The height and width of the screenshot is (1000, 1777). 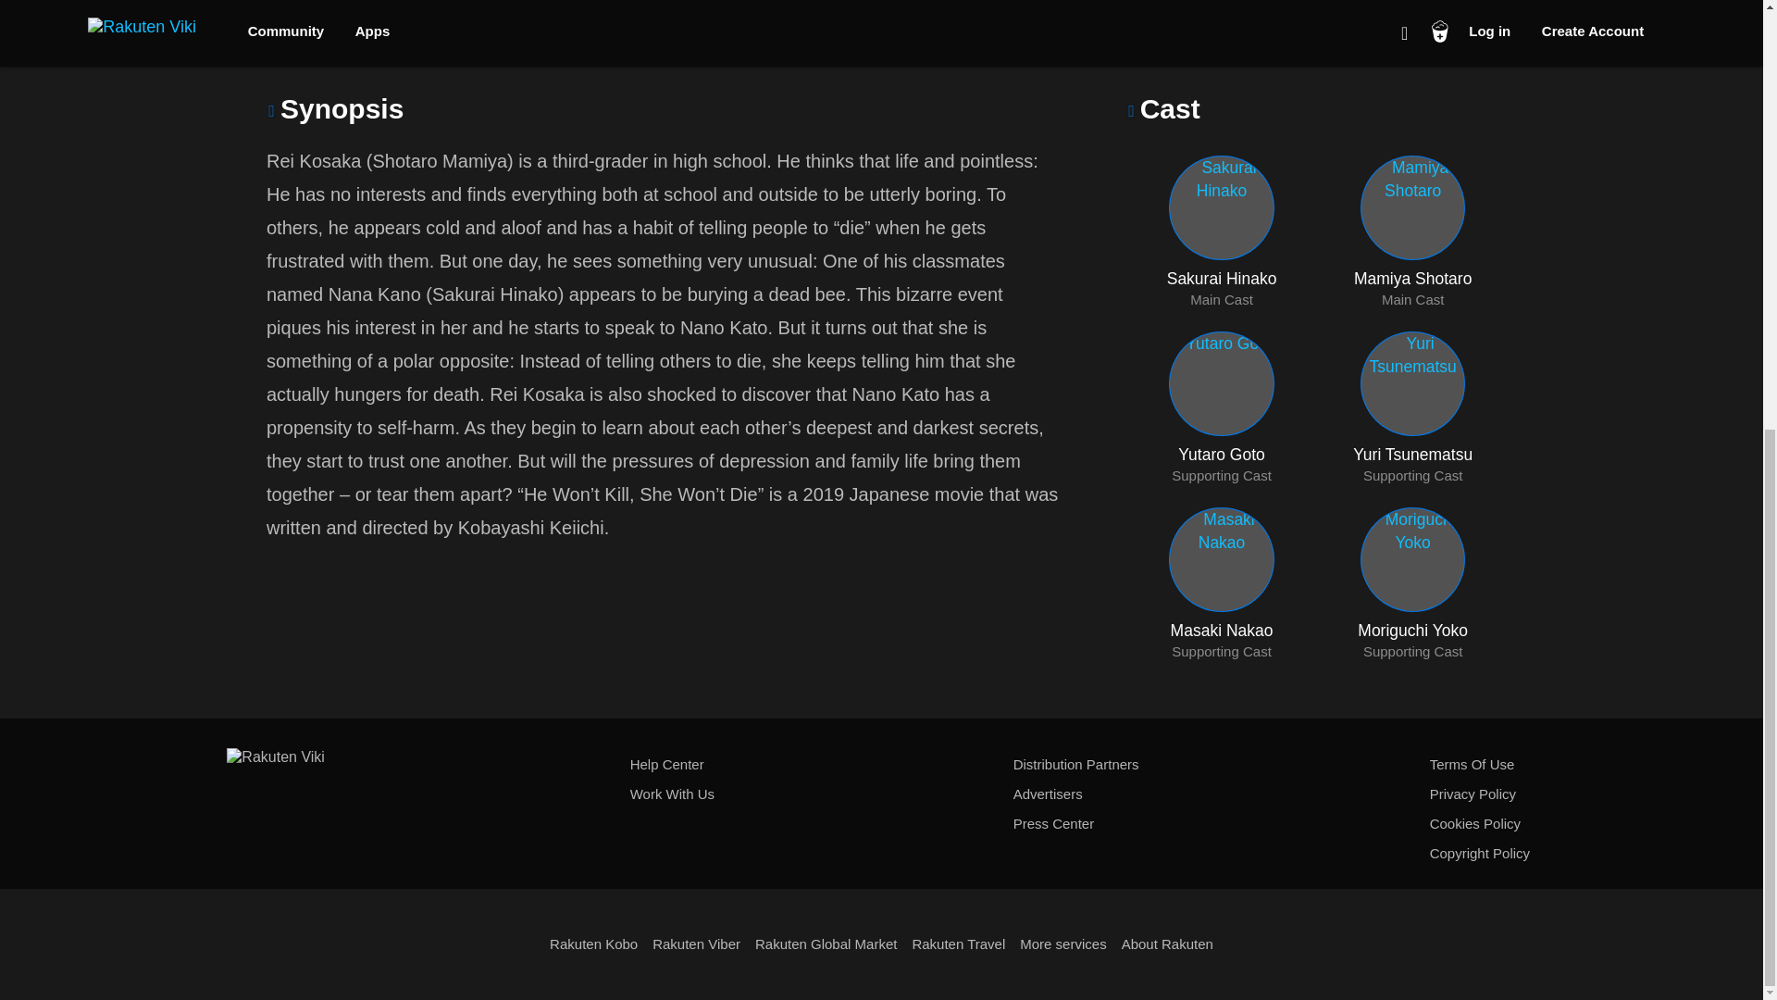 What do you see at coordinates (803, 22) in the screenshot?
I see `Subtitle team` at bounding box center [803, 22].